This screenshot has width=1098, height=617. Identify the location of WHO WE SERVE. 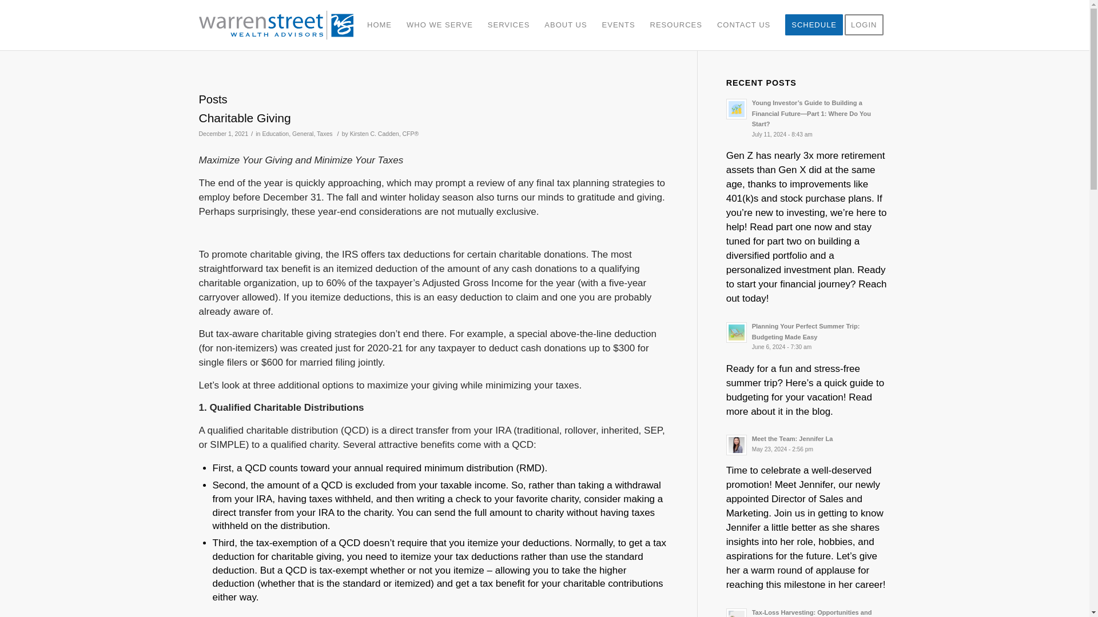
(808, 444).